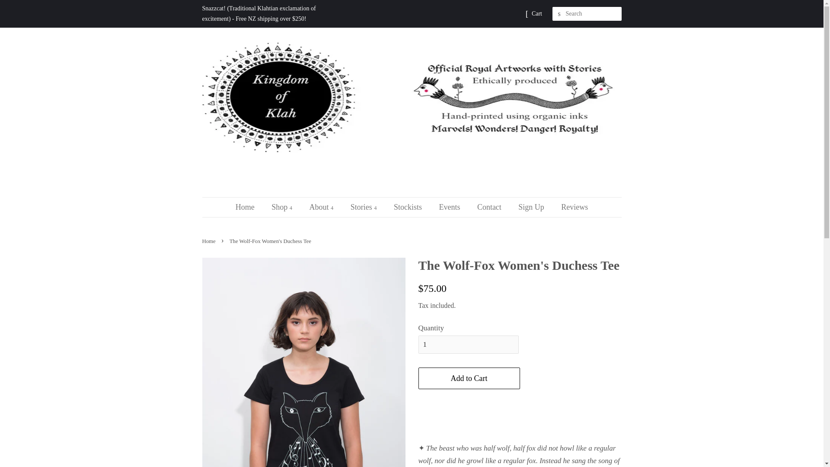  What do you see at coordinates (283, 207) in the screenshot?
I see `Shop` at bounding box center [283, 207].